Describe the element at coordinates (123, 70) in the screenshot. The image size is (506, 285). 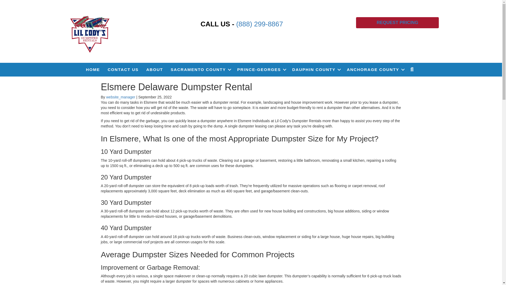
I see `CONTACT US` at that location.